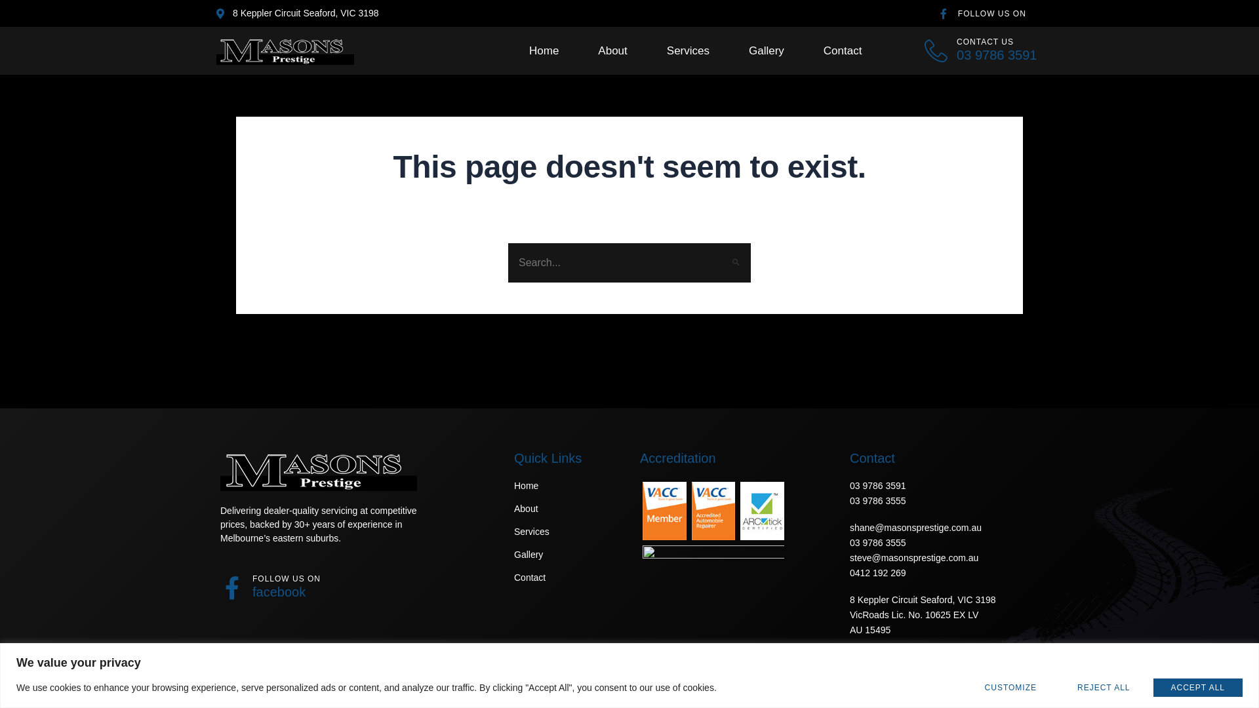  I want to click on 03 9786 3555, so click(944, 501).